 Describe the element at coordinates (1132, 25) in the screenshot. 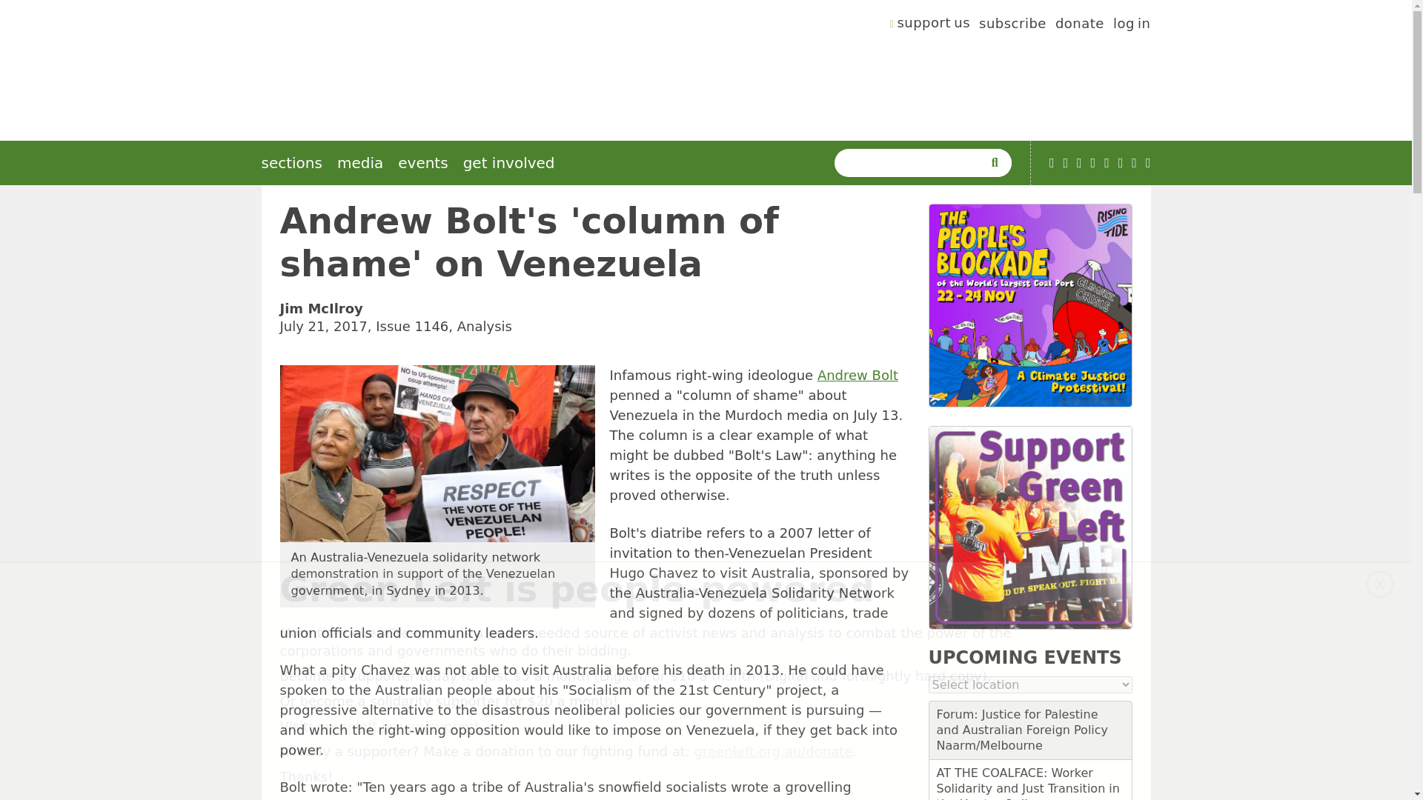

I see `log in` at that location.